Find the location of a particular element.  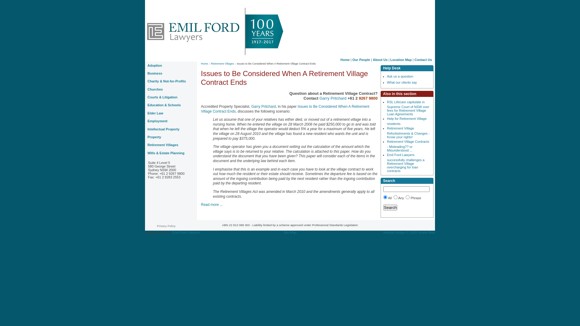

Site Map is located at coordinates (290, 232).